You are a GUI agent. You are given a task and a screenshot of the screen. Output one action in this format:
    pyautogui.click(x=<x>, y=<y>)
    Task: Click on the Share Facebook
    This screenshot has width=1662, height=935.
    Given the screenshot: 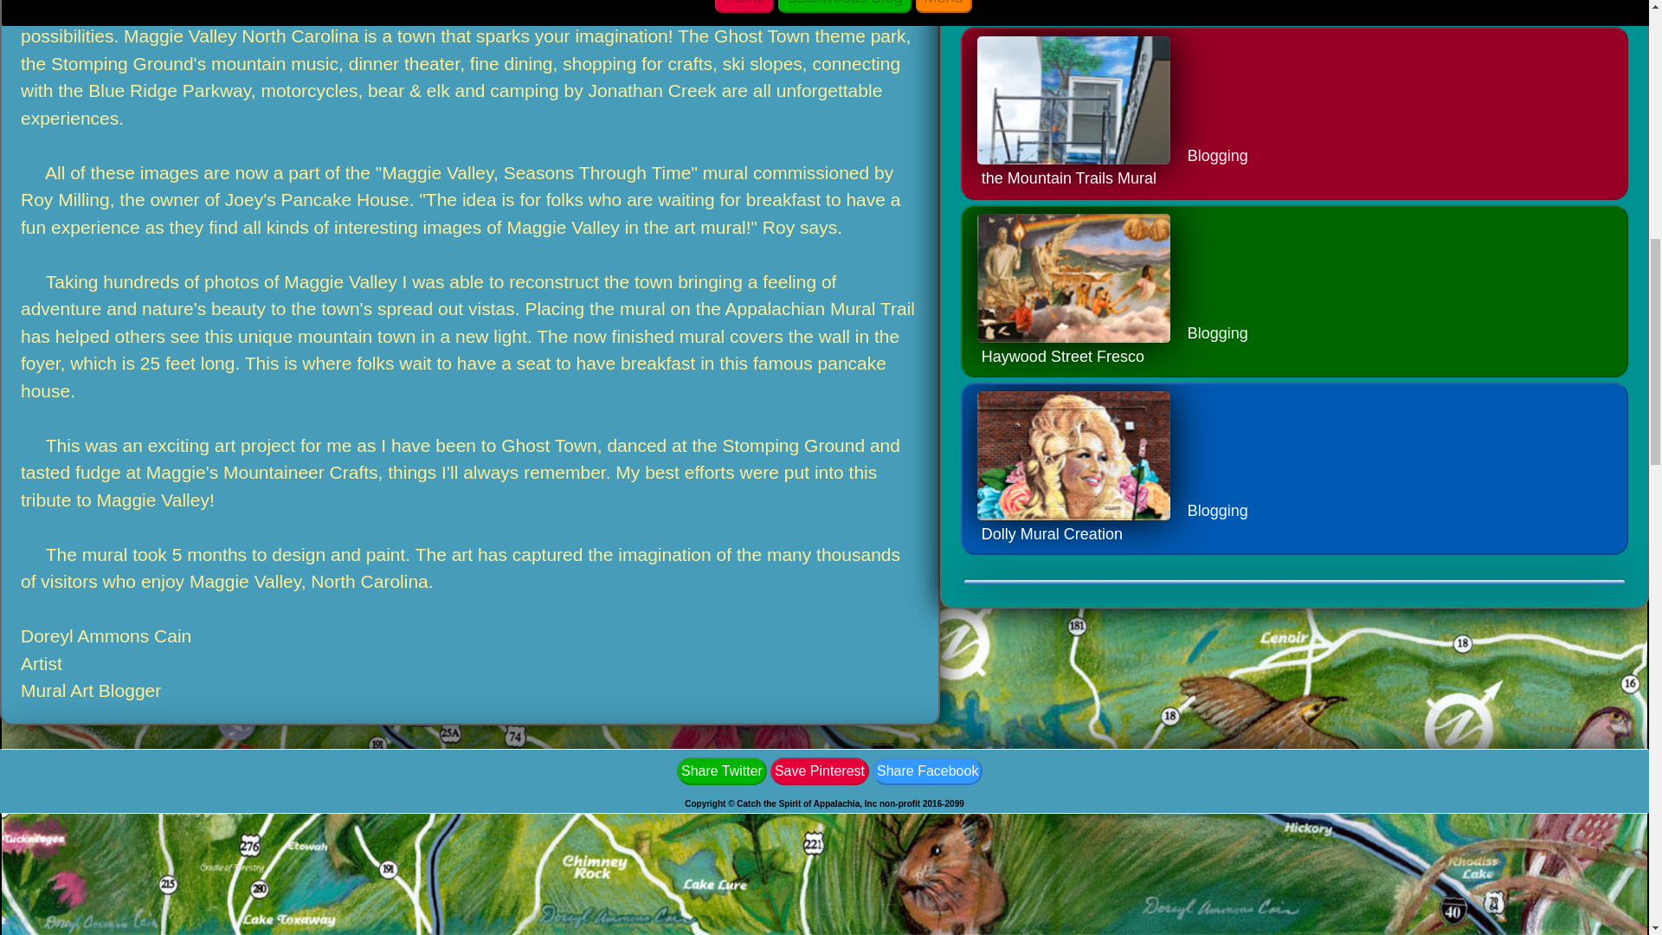 What is the action you would take?
    pyautogui.click(x=1294, y=113)
    